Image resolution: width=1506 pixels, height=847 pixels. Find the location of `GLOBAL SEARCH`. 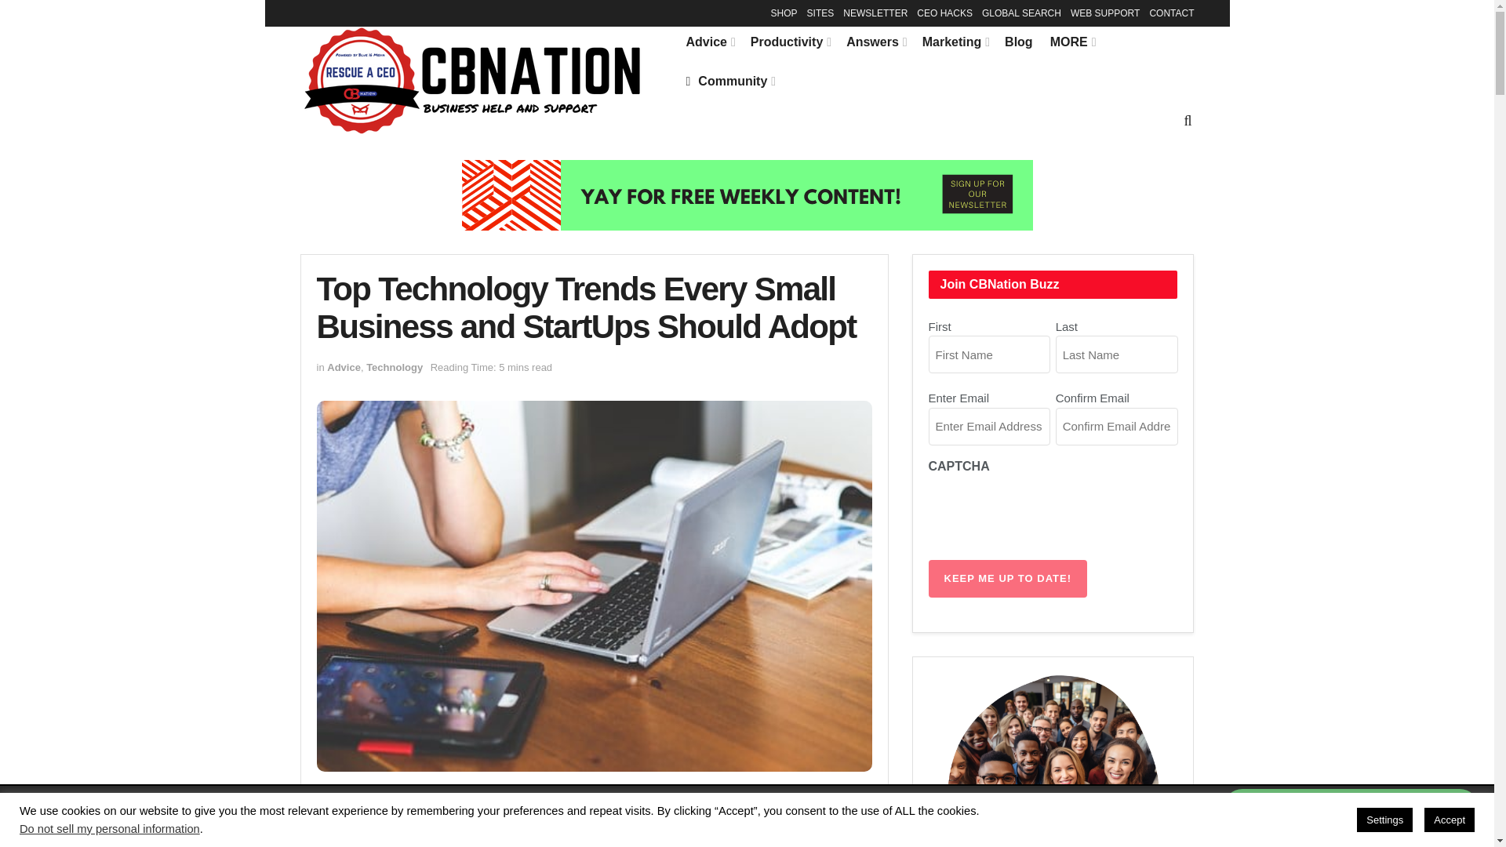

GLOBAL SEARCH is located at coordinates (1021, 13).